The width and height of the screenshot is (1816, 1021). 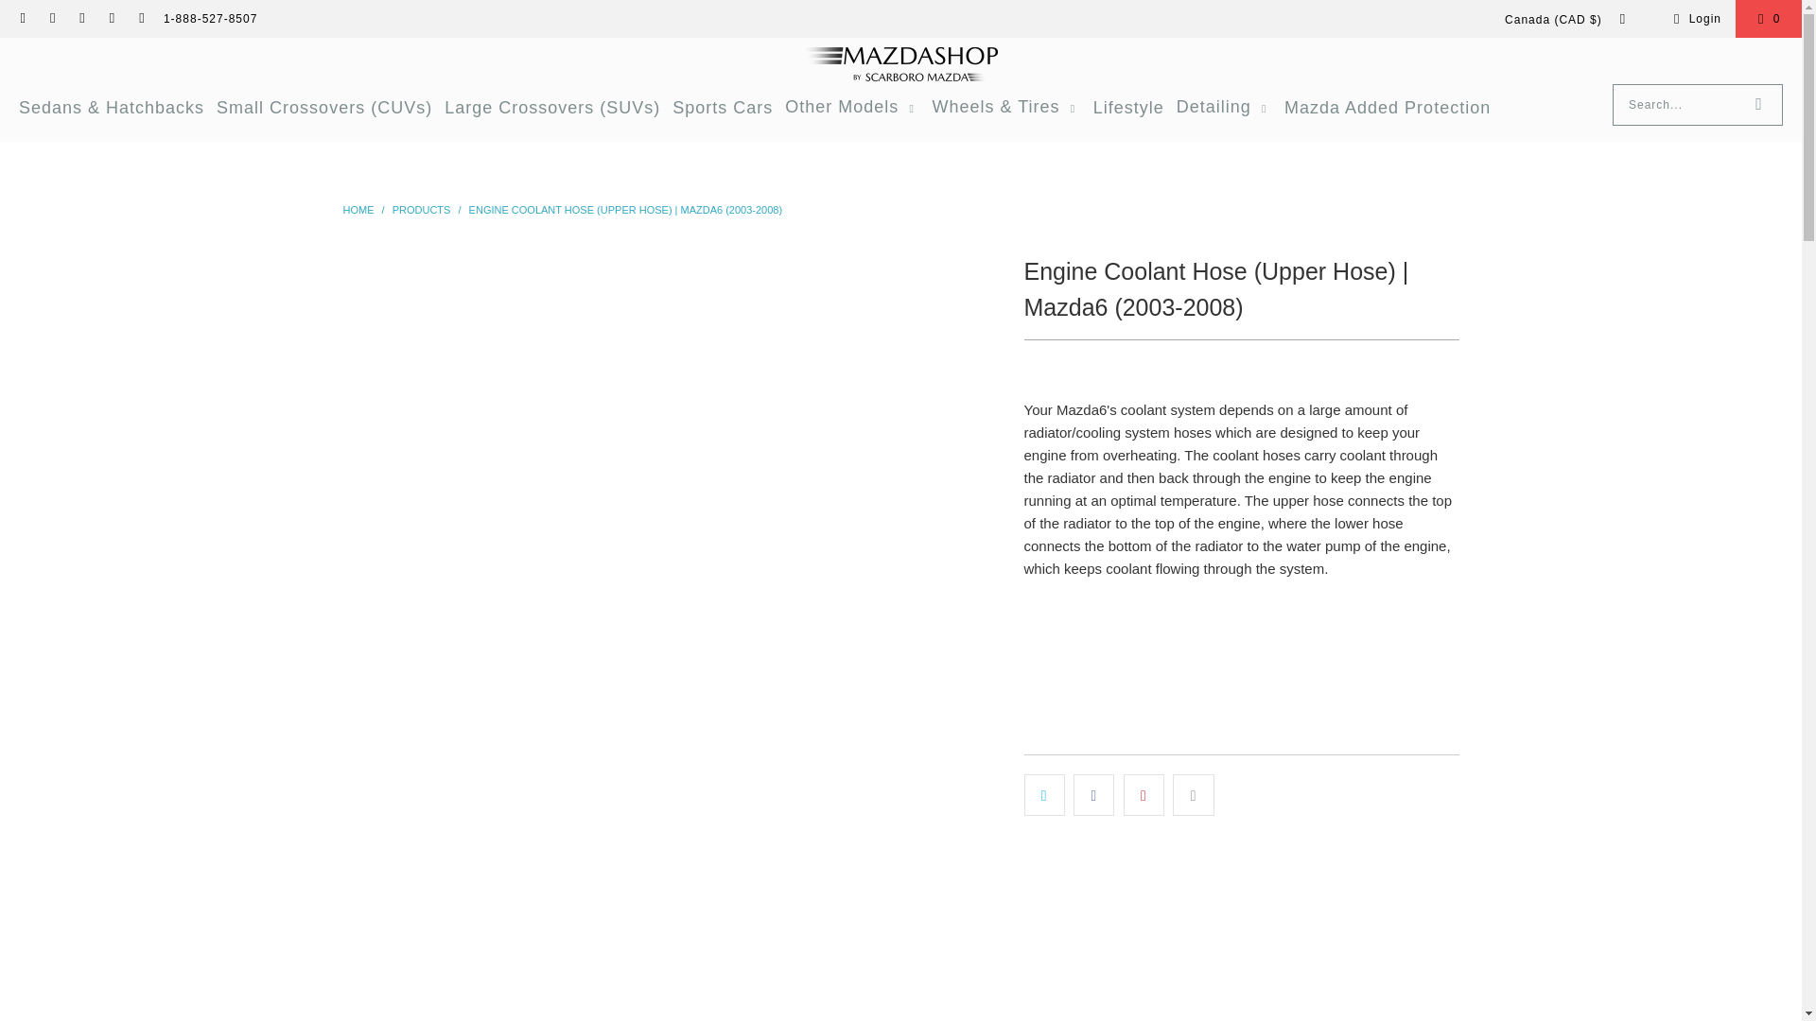 I want to click on Share this on Twitter, so click(x=1044, y=794).